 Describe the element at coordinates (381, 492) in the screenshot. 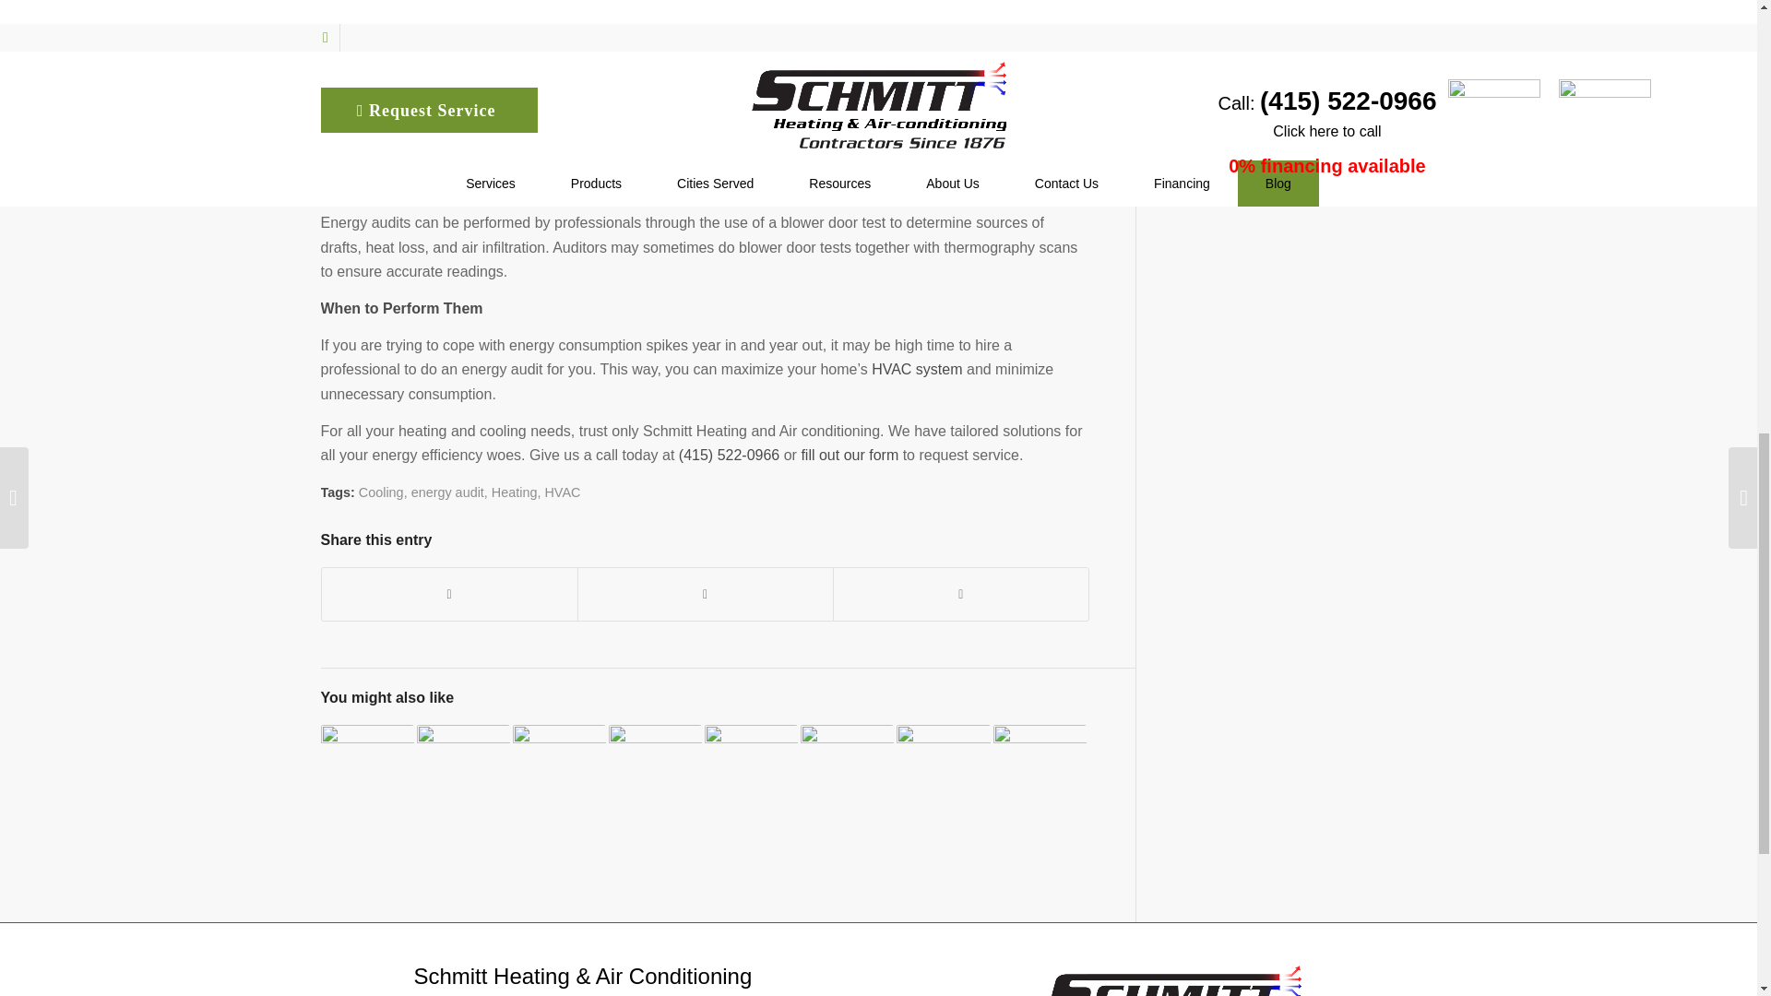

I see `Cooling` at that location.